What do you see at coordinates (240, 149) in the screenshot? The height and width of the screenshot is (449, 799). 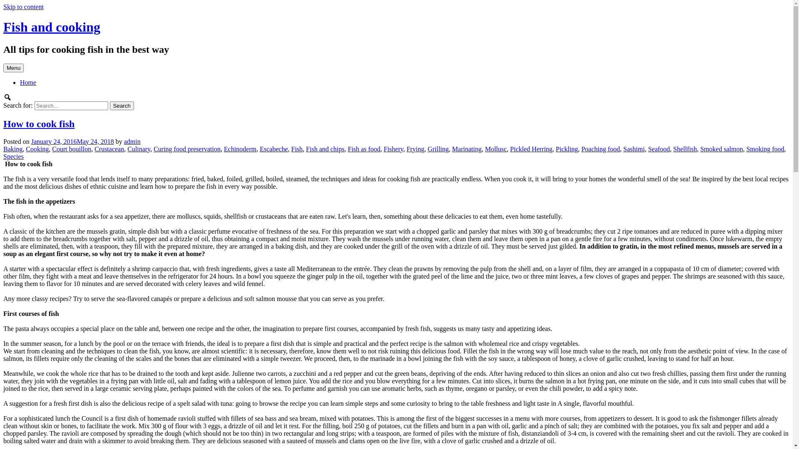 I see `Echinoderm` at bounding box center [240, 149].